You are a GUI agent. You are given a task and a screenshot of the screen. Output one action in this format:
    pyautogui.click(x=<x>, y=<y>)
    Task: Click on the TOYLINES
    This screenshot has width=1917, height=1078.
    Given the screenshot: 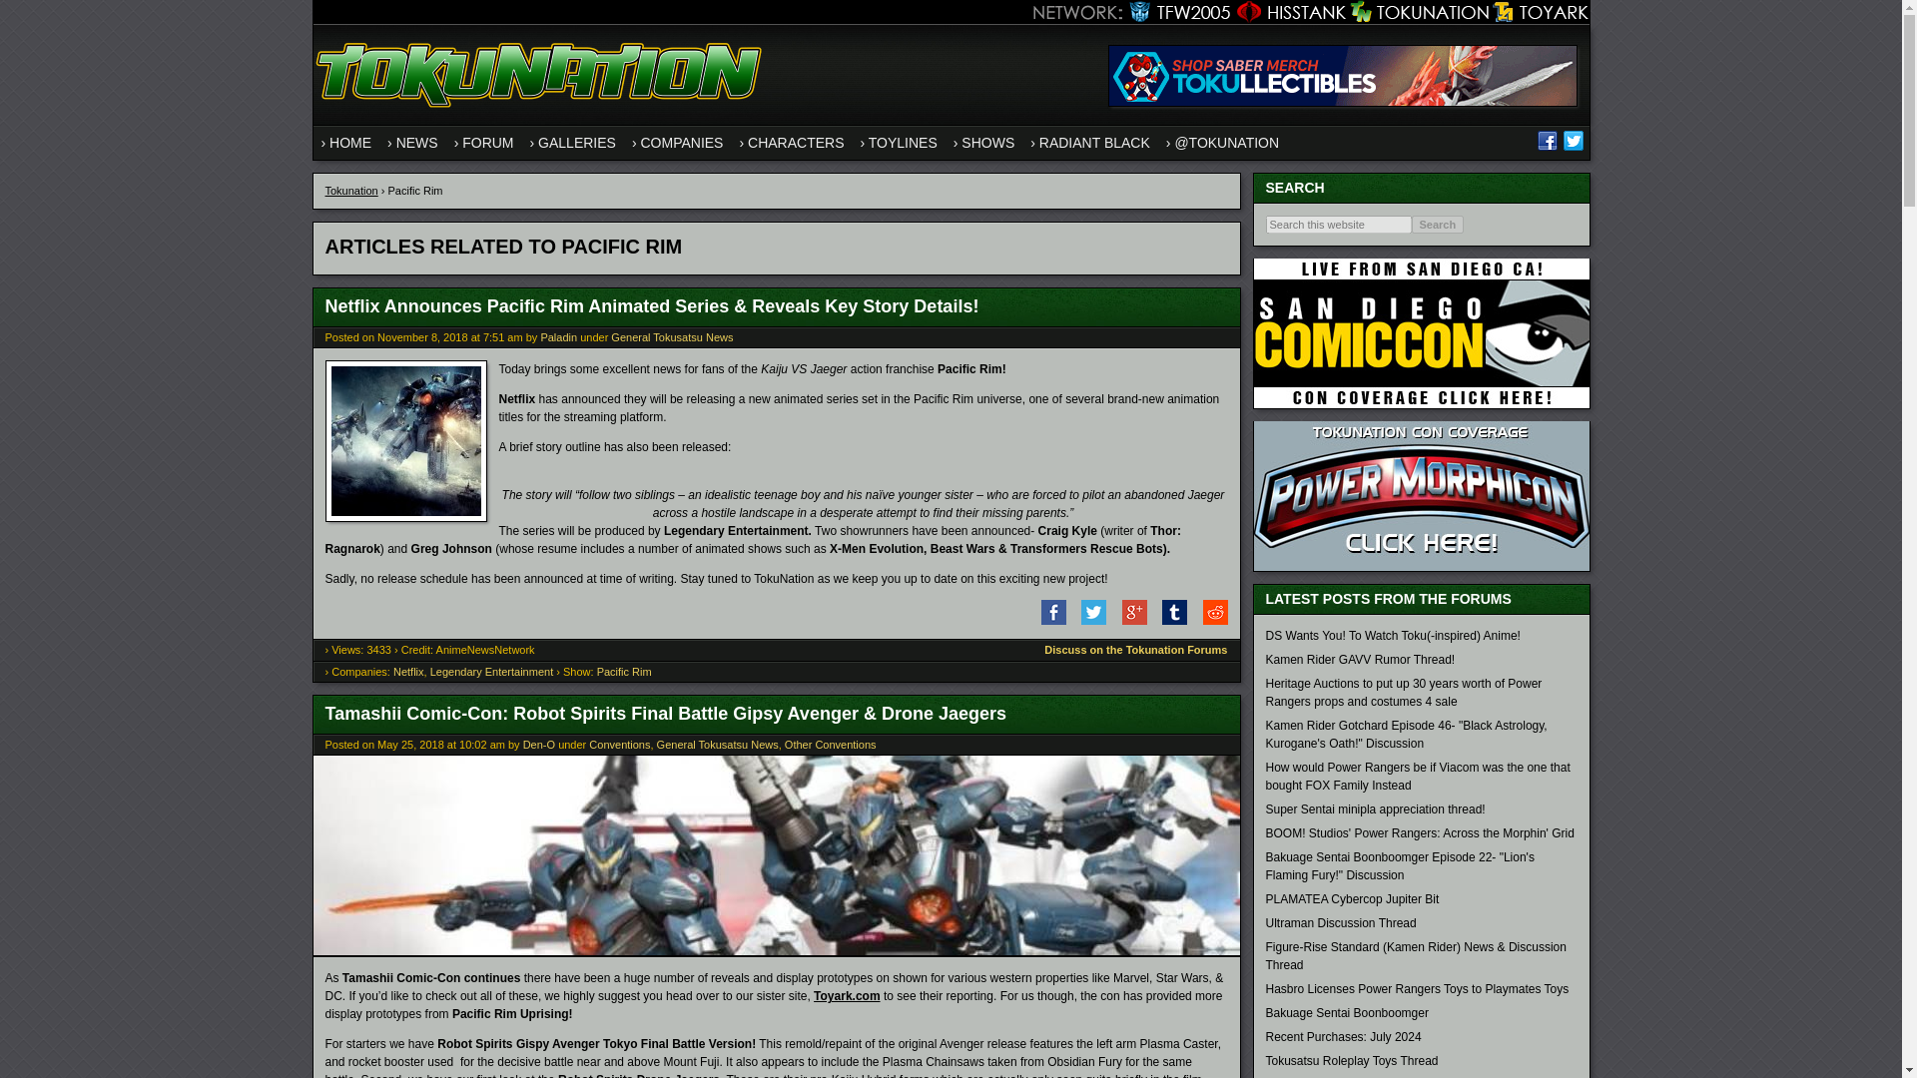 What is the action you would take?
    pyautogui.click(x=898, y=142)
    